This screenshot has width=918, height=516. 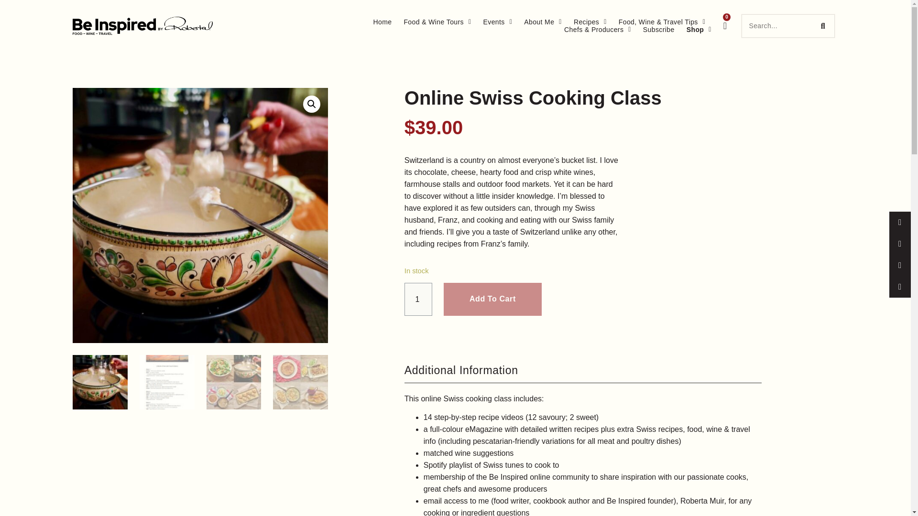 What do you see at coordinates (590, 22) in the screenshot?
I see `Recipes` at bounding box center [590, 22].